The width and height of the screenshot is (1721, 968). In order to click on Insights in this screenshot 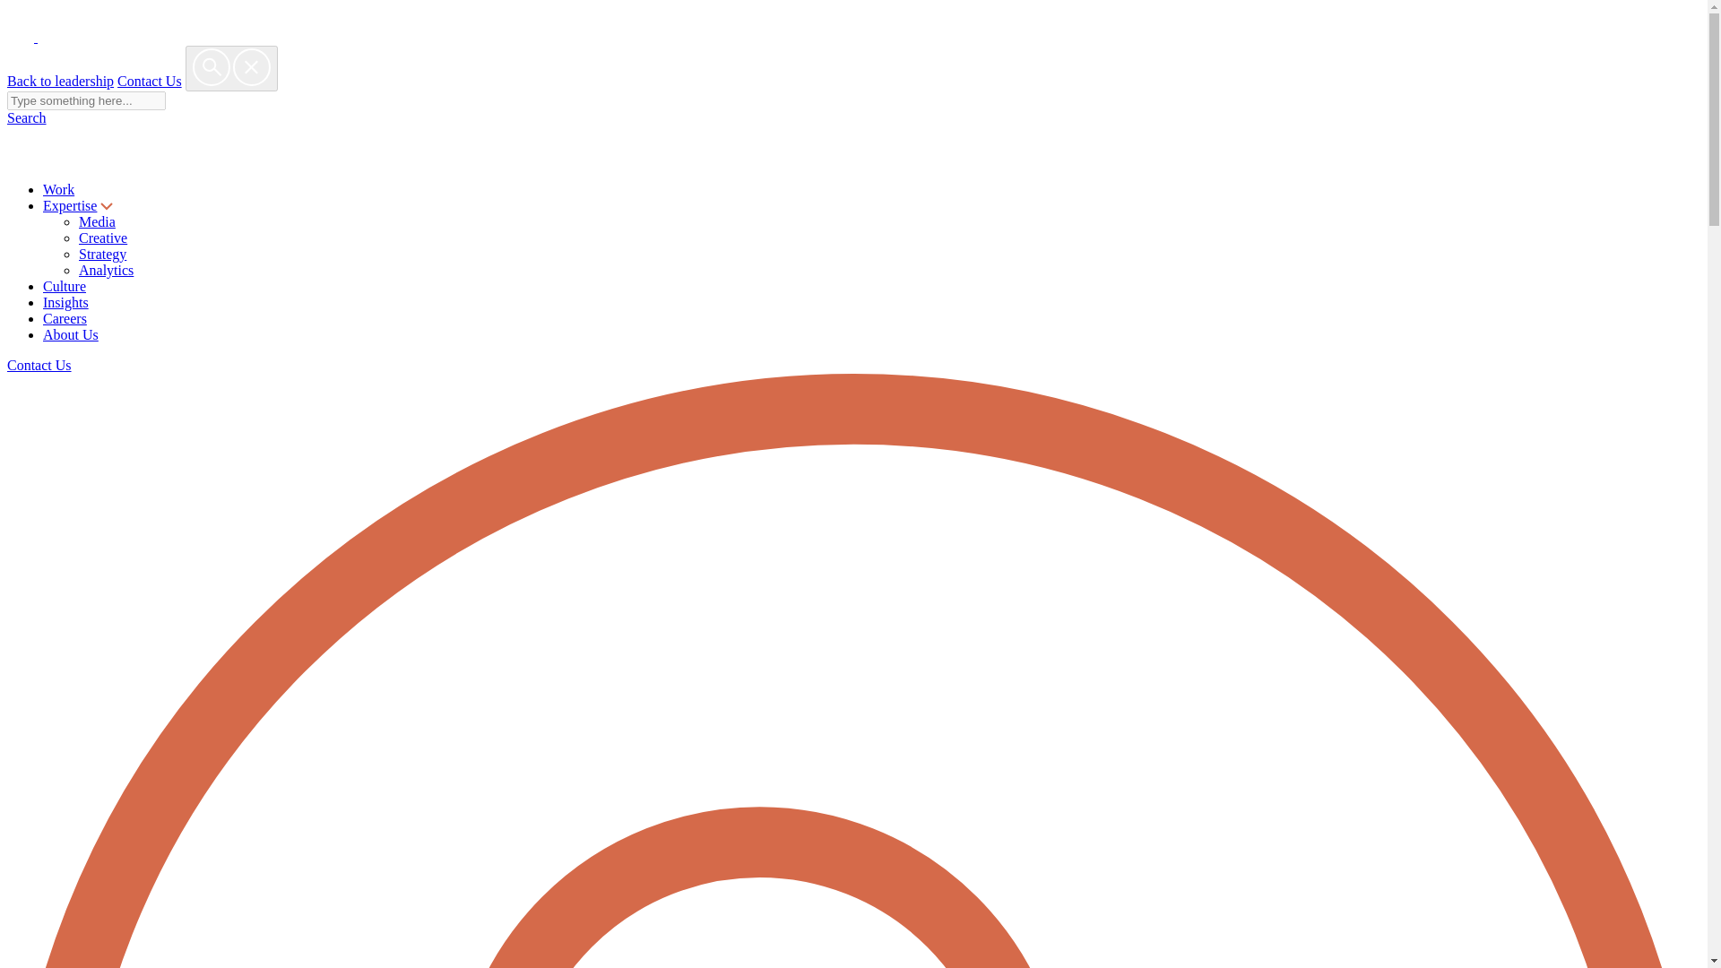, I will do `click(66, 302)`.